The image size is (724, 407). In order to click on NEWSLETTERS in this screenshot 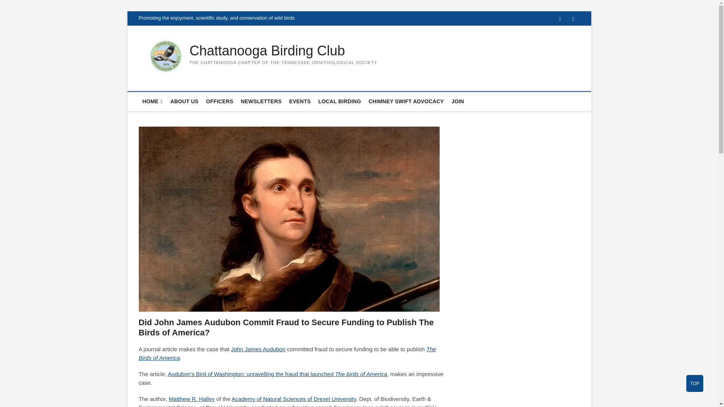, I will do `click(261, 101)`.